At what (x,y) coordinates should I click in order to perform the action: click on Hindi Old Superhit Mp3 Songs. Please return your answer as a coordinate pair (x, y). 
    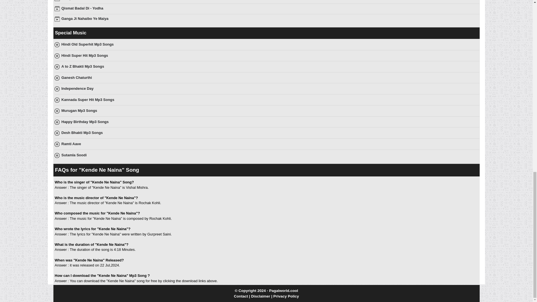
    Looking at the image, I should click on (88, 44).